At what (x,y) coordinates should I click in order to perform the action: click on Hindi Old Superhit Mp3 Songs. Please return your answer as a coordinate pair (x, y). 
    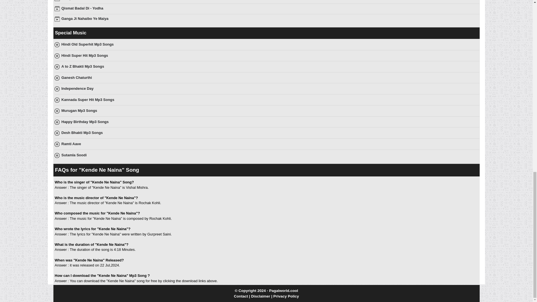
    Looking at the image, I should click on (88, 44).